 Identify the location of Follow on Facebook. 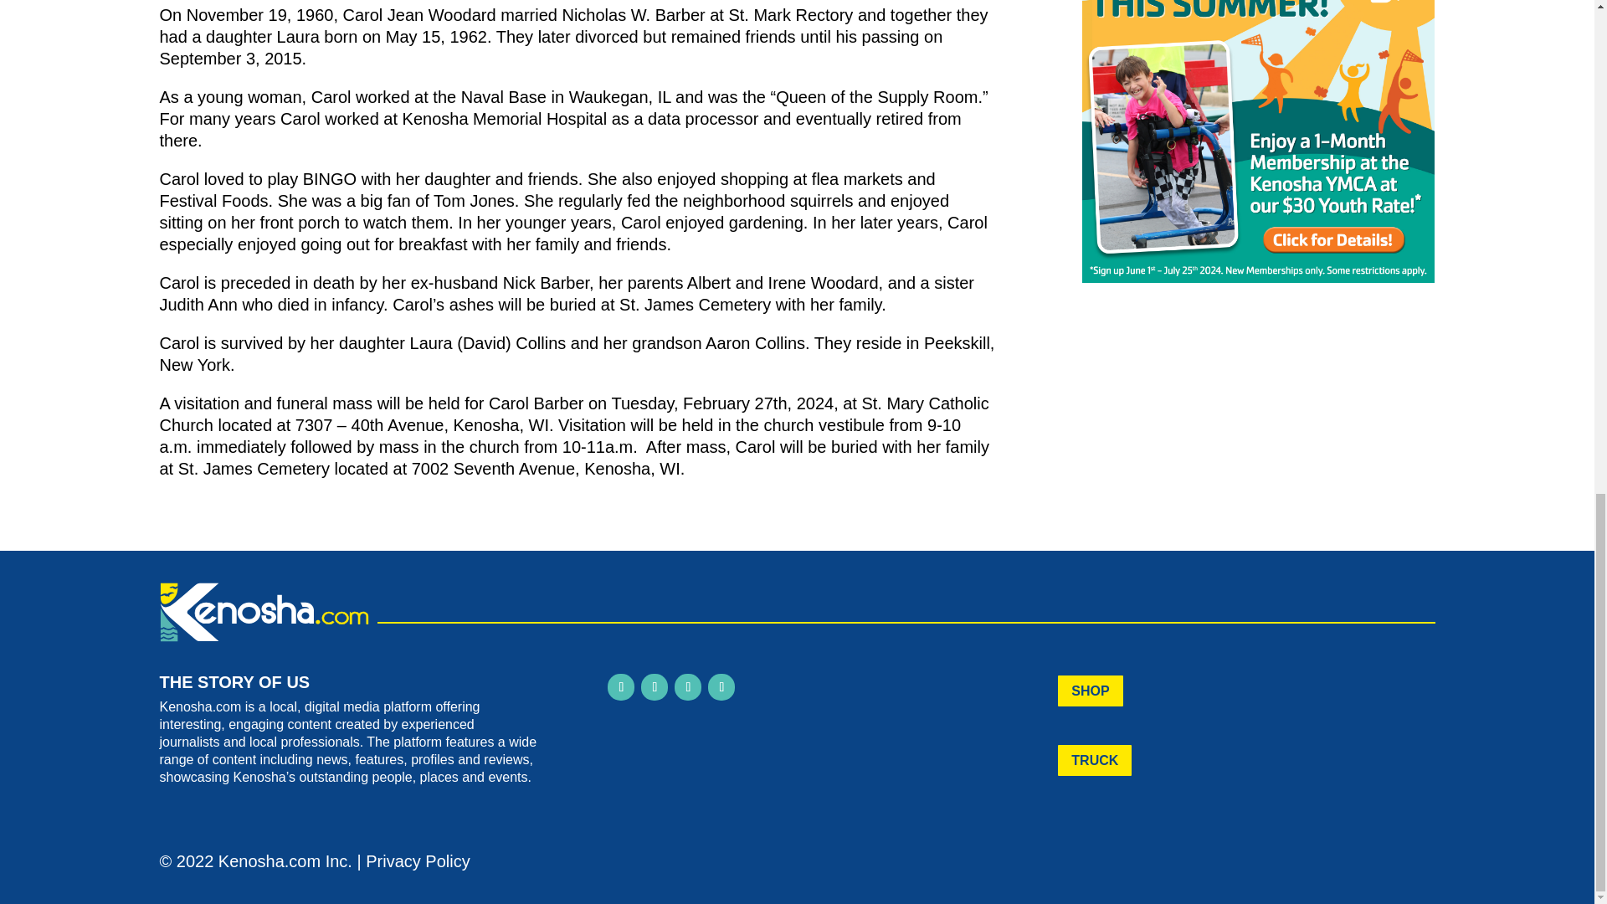
(621, 686).